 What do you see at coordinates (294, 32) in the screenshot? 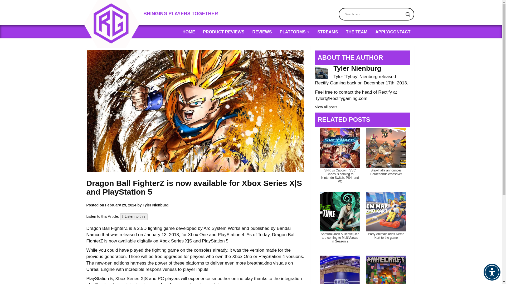
I see `PLATFORMS` at bounding box center [294, 32].